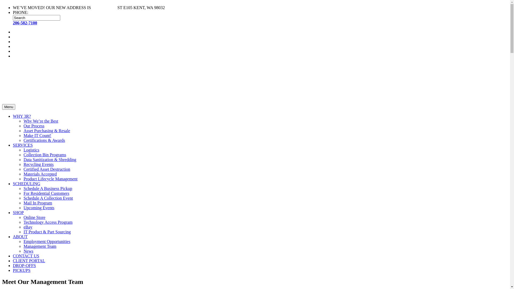 The image size is (514, 289). Describe the element at coordinates (40, 246) in the screenshot. I see `Management Team` at that location.